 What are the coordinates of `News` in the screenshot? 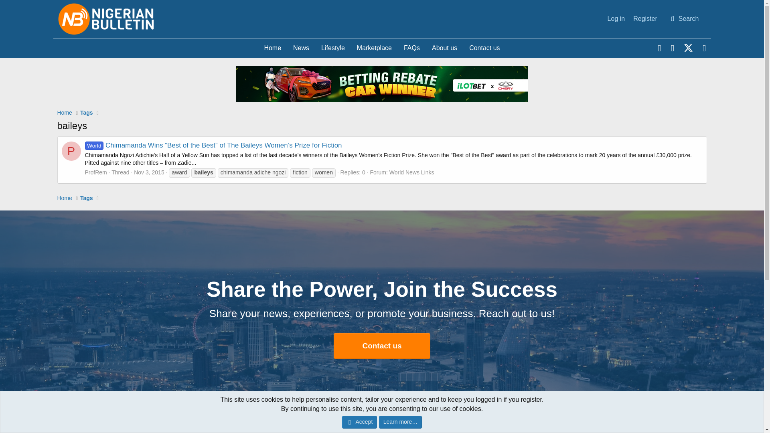 It's located at (64, 198).